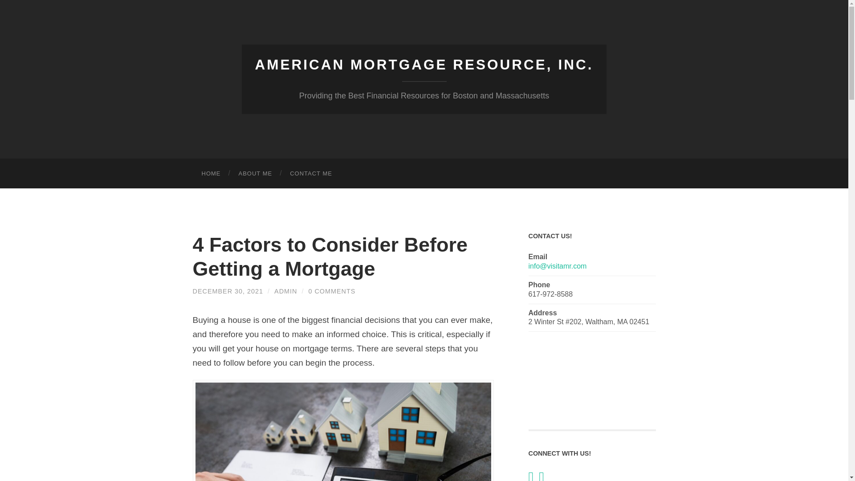 Image resolution: width=855 pixels, height=481 pixels. What do you see at coordinates (285, 291) in the screenshot?
I see `ADMIN` at bounding box center [285, 291].